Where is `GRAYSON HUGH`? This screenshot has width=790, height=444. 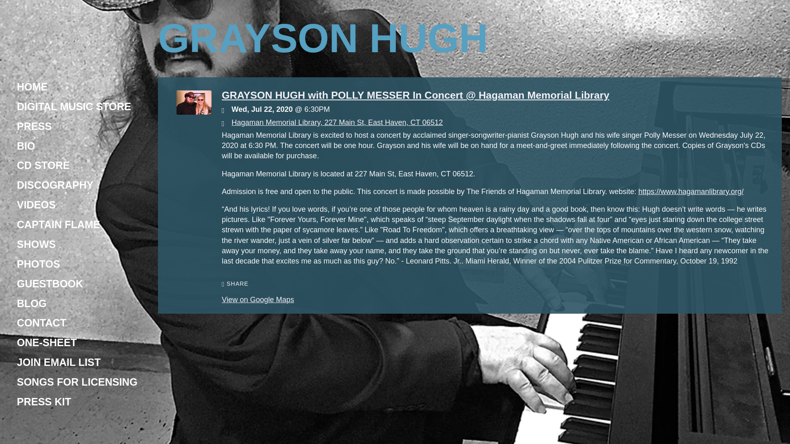 GRAYSON HUGH is located at coordinates (323, 48).